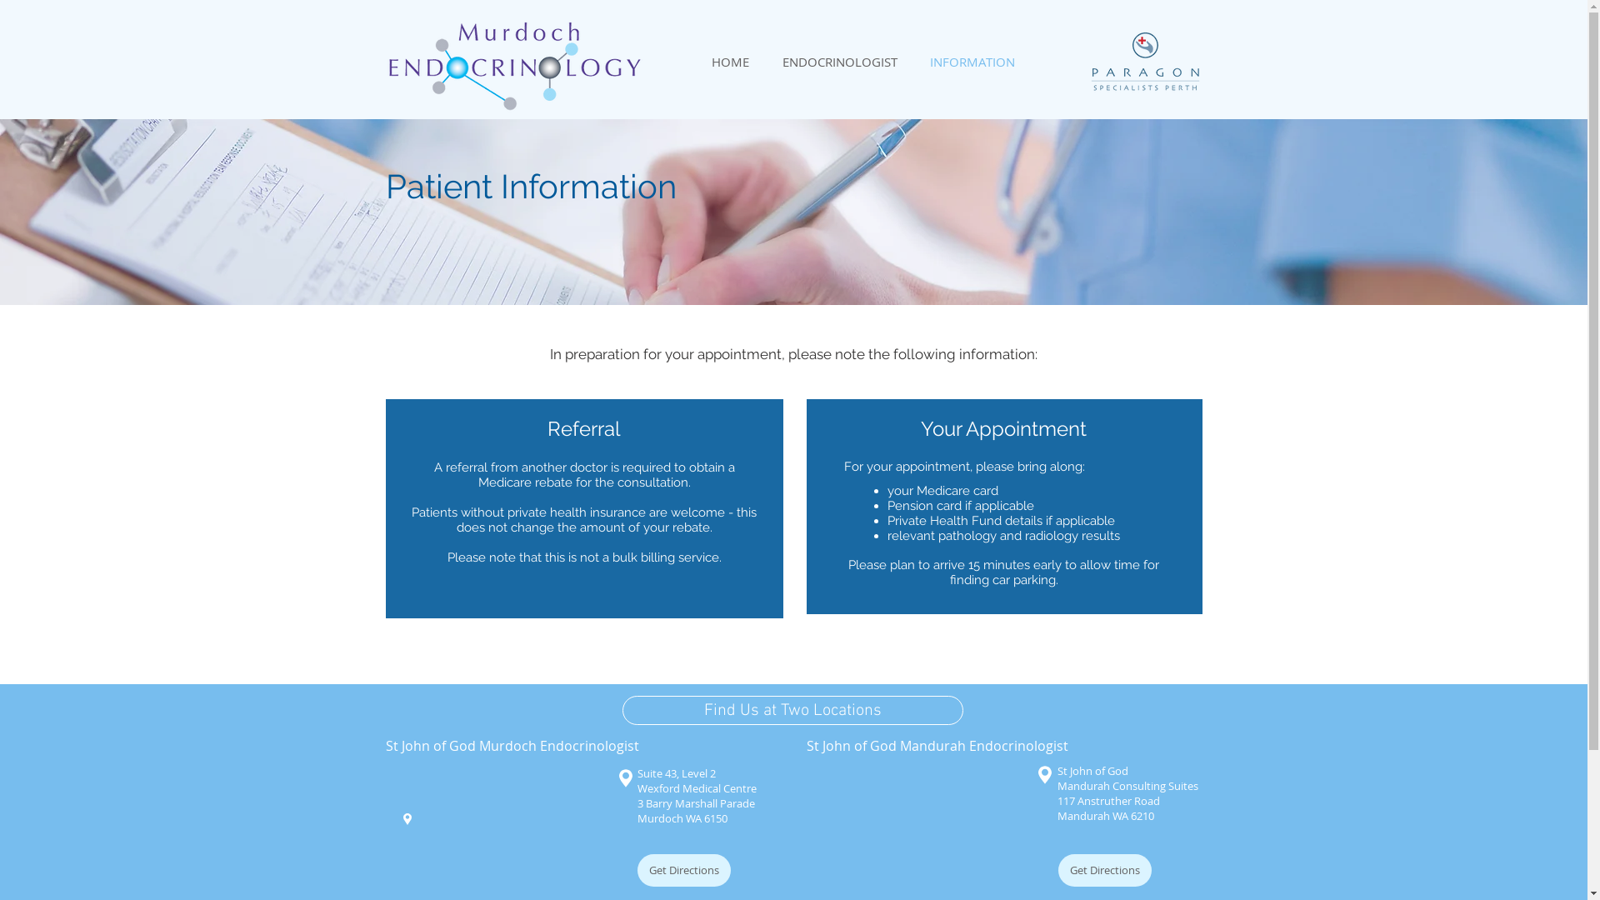 This screenshot has width=1600, height=900. What do you see at coordinates (730, 62) in the screenshot?
I see `HOME` at bounding box center [730, 62].